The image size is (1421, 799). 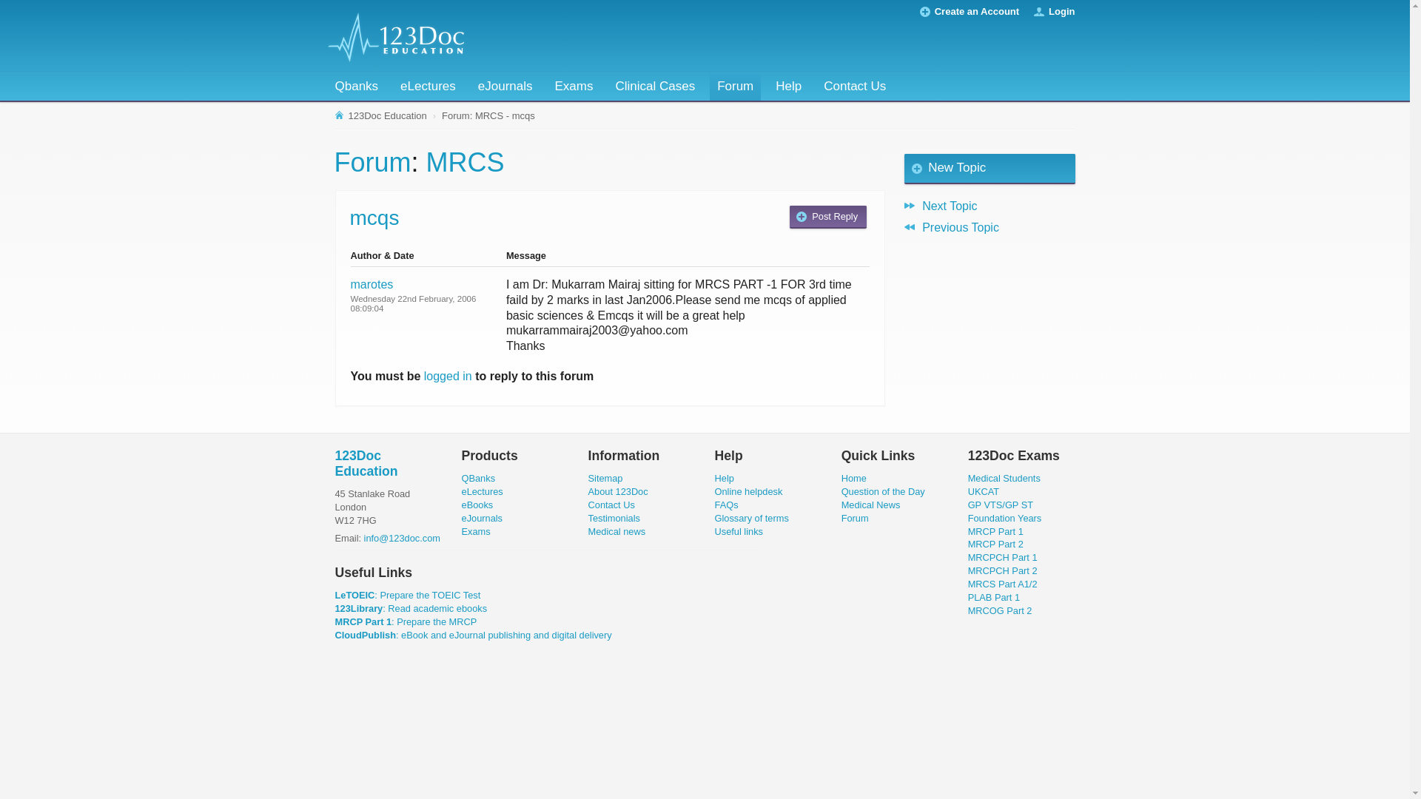 What do you see at coordinates (614, 518) in the screenshot?
I see `Testimonials` at bounding box center [614, 518].